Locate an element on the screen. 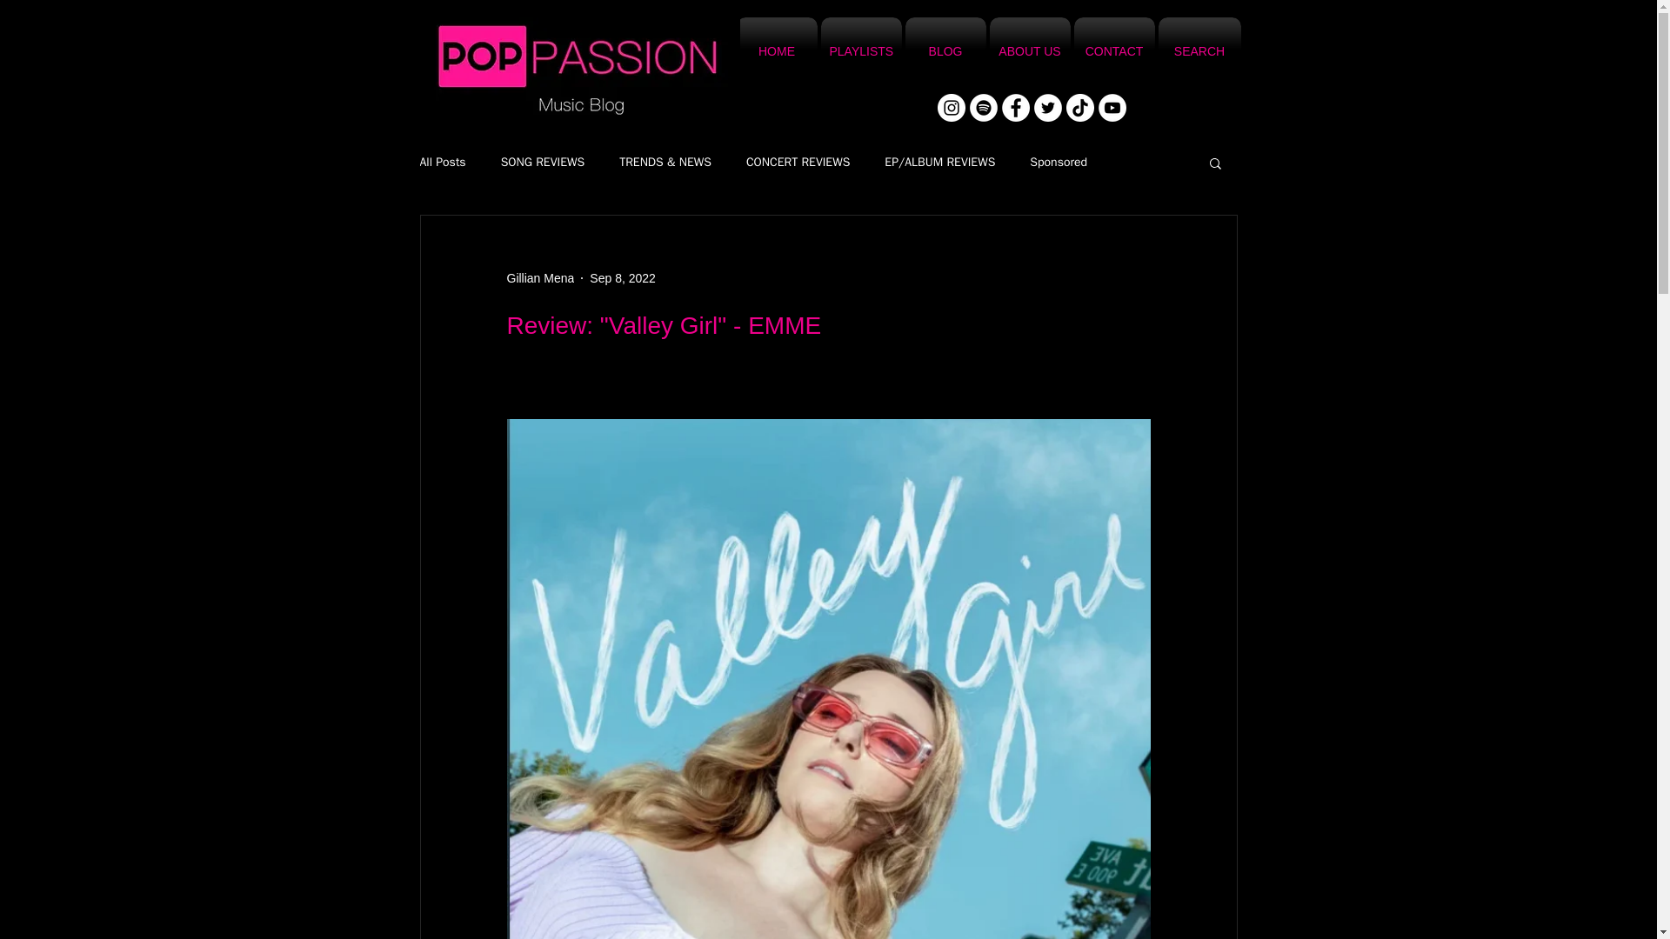 The image size is (1670, 939). ABOUT US is located at coordinates (1030, 51).